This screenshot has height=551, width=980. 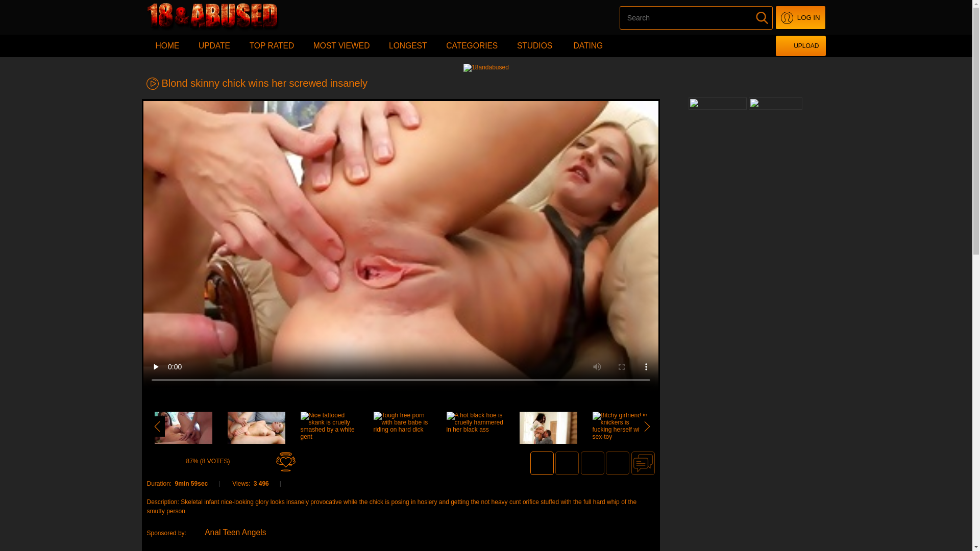 What do you see at coordinates (342, 46) in the screenshot?
I see `MOST VIEWED` at bounding box center [342, 46].